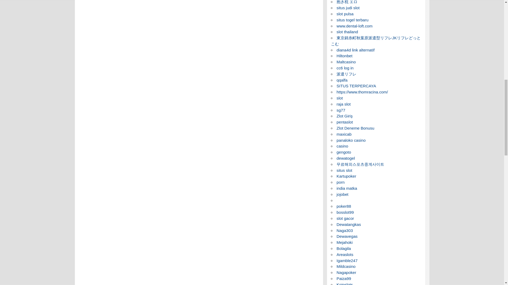 This screenshot has width=508, height=285. I want to click on situs judi slot, so click(348, 7).